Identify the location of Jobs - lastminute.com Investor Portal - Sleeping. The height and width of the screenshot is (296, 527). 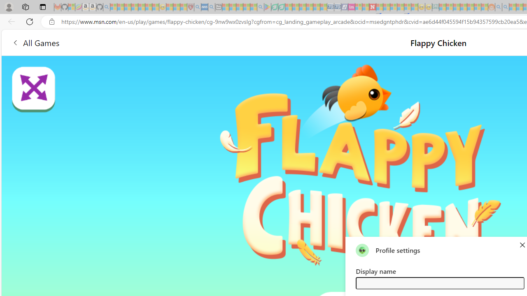
(352, 7).